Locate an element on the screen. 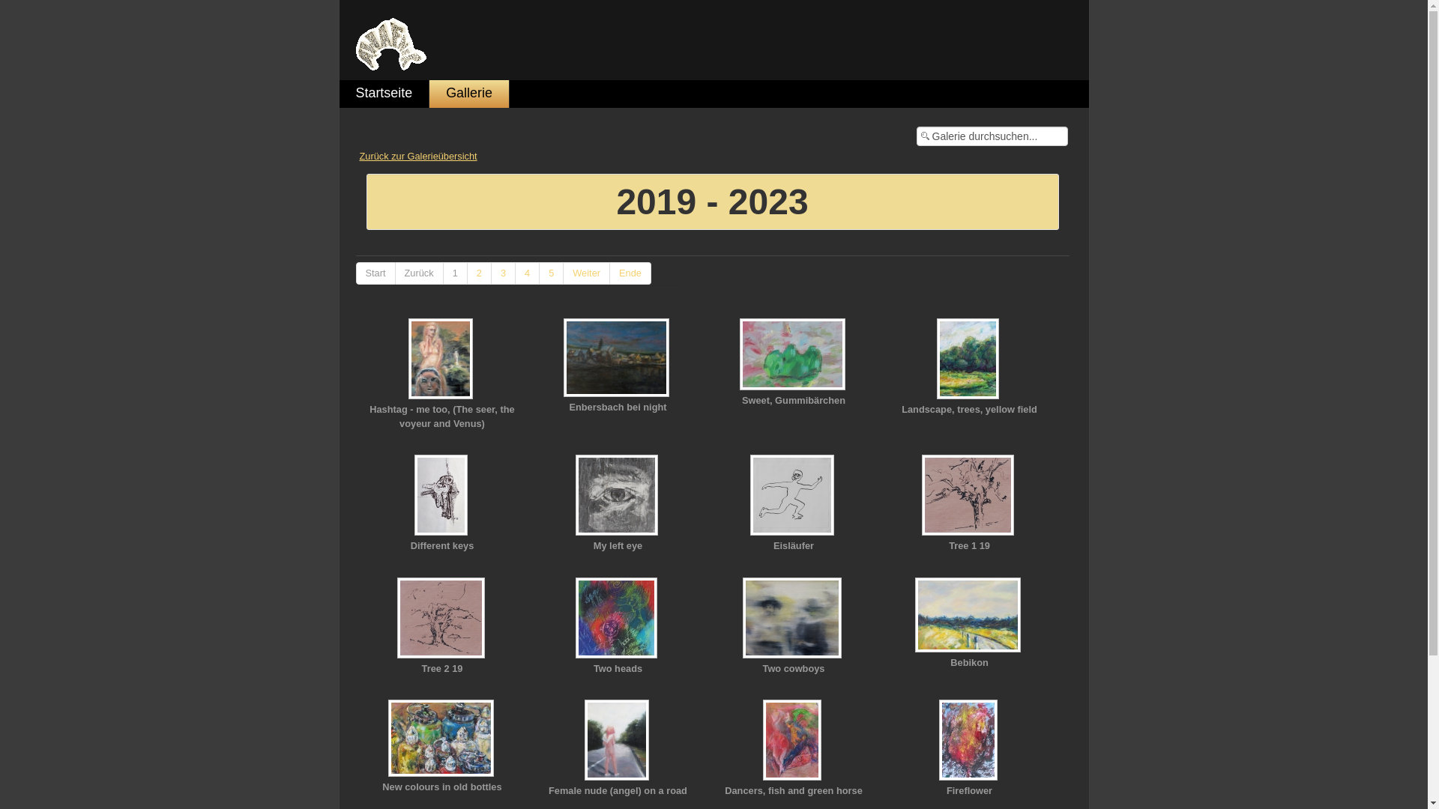 This screenshot has width=1439, height=809. My left eye Charcoal on paper, 12x12 cm, 2019 is located at coordinates (618, 497).